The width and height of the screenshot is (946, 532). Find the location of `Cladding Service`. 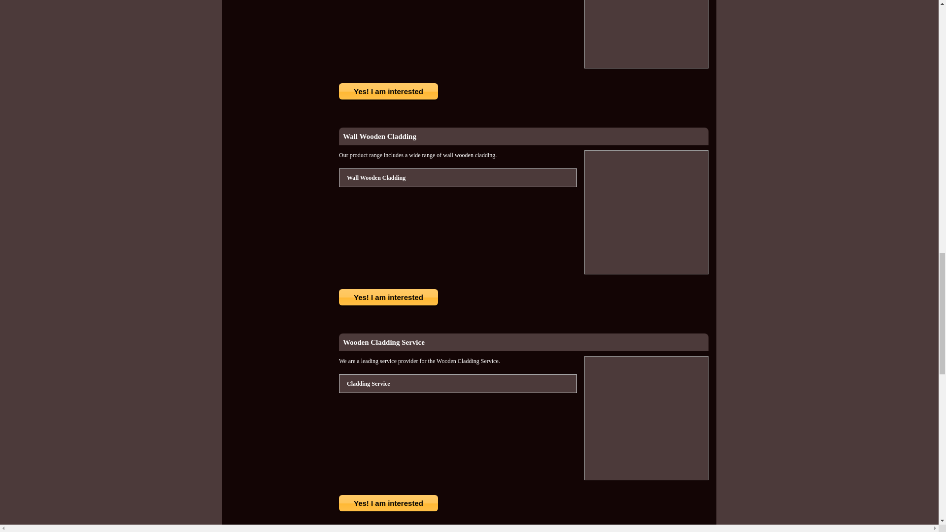

Cladding Service is located at coordinates (368, 383).